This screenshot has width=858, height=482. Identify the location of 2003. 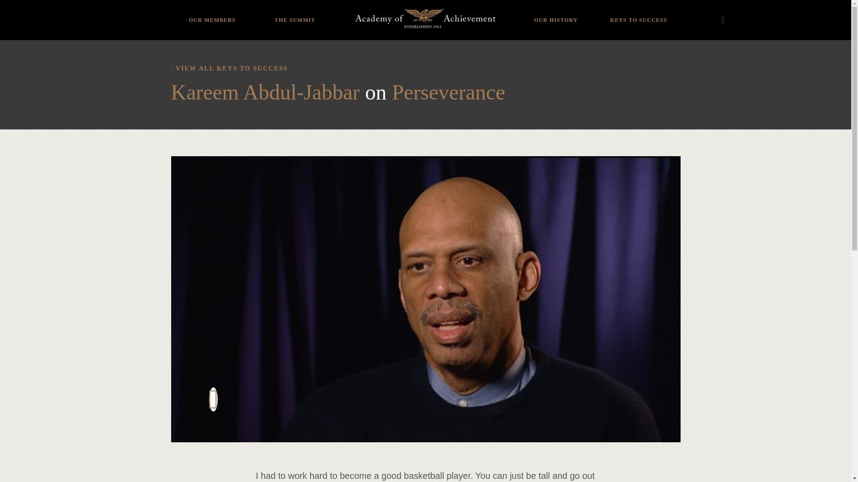
(274, 4).